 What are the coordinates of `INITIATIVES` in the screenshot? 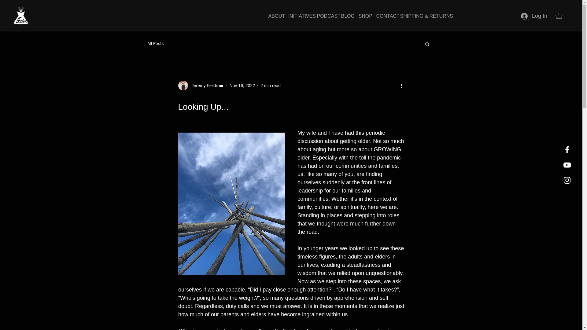 It's located at (298, 16).